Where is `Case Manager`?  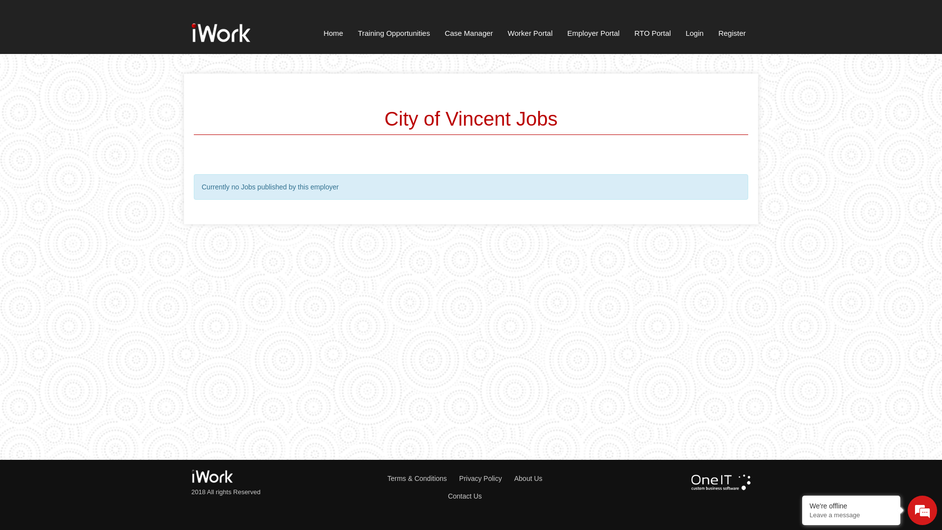
Case Manager is located at coordinates (469, 35).